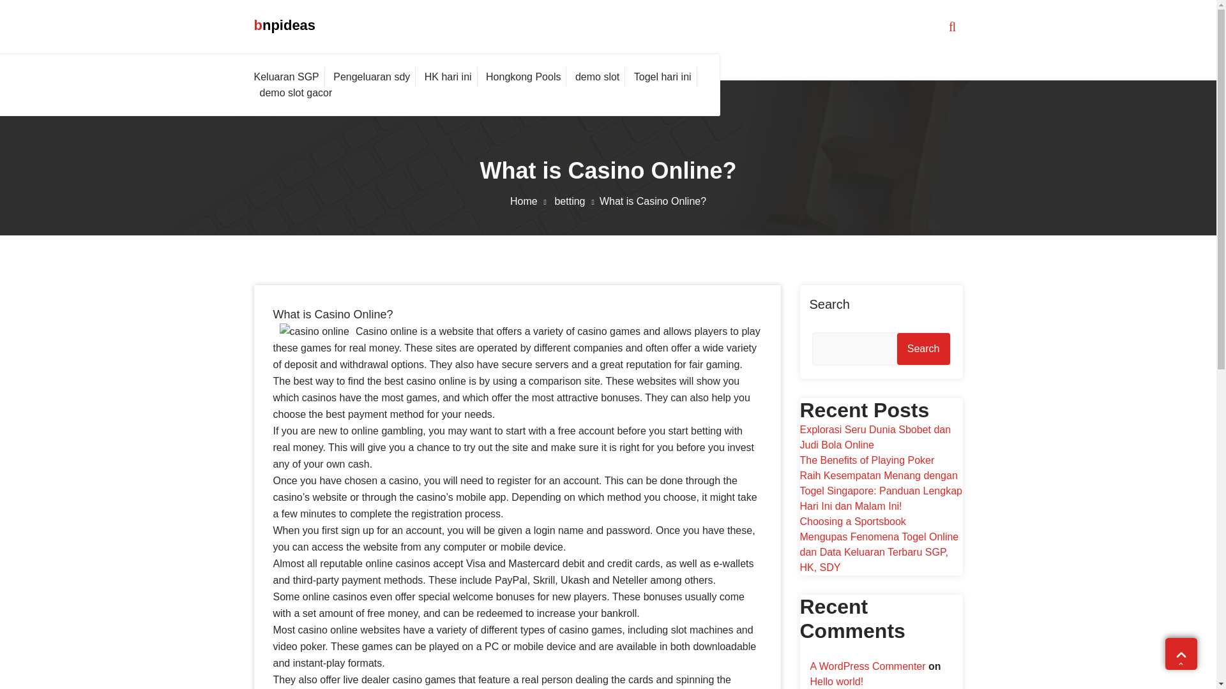 The height and width of the screenshot is (689, 1226). Describe the element at coordinates (598, 77) in the screenshot. I see `demo slot` at that location.